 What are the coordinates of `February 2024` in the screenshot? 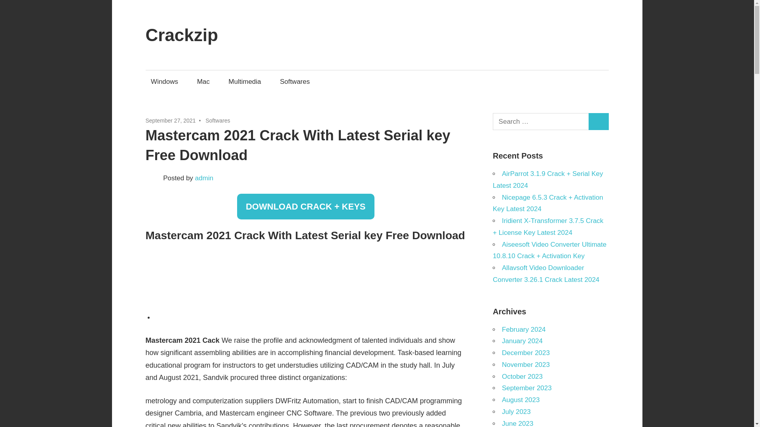 It's located at (523, 330).